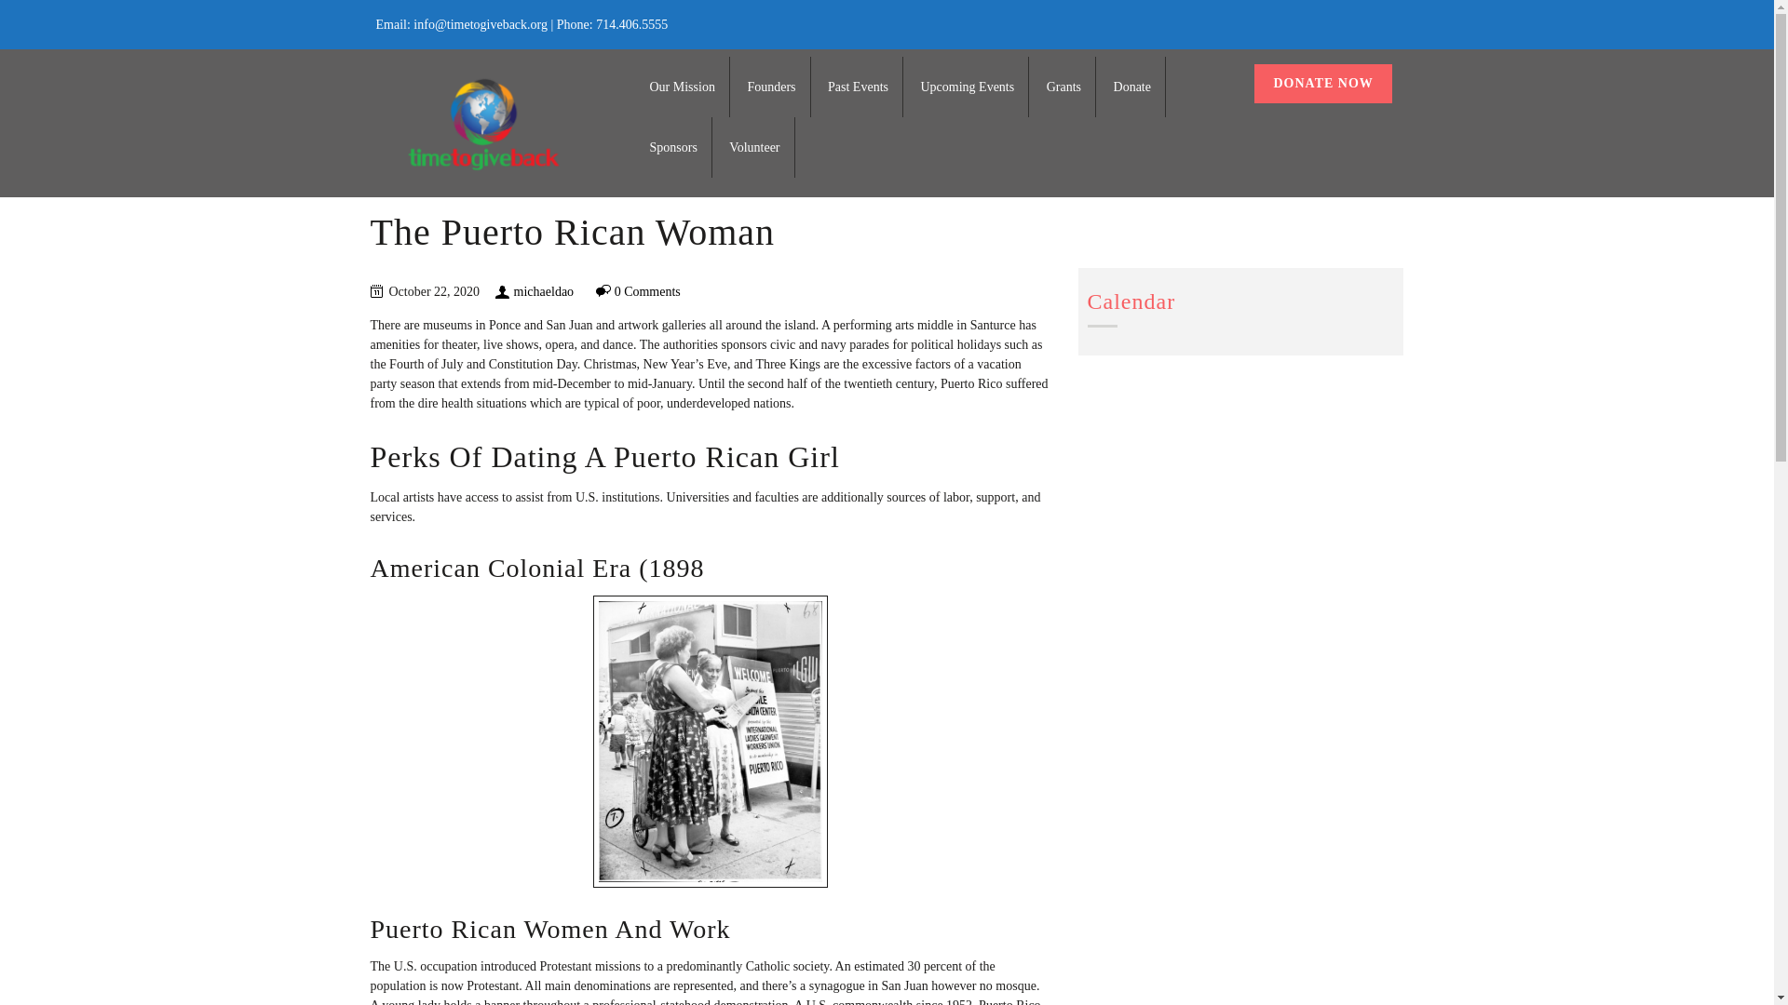 Image resolution: width=1788 pixels, height=1005 pixels. Describe the element at coordinates (1063, 87) in the screenshot. I see `Grants` at that location.